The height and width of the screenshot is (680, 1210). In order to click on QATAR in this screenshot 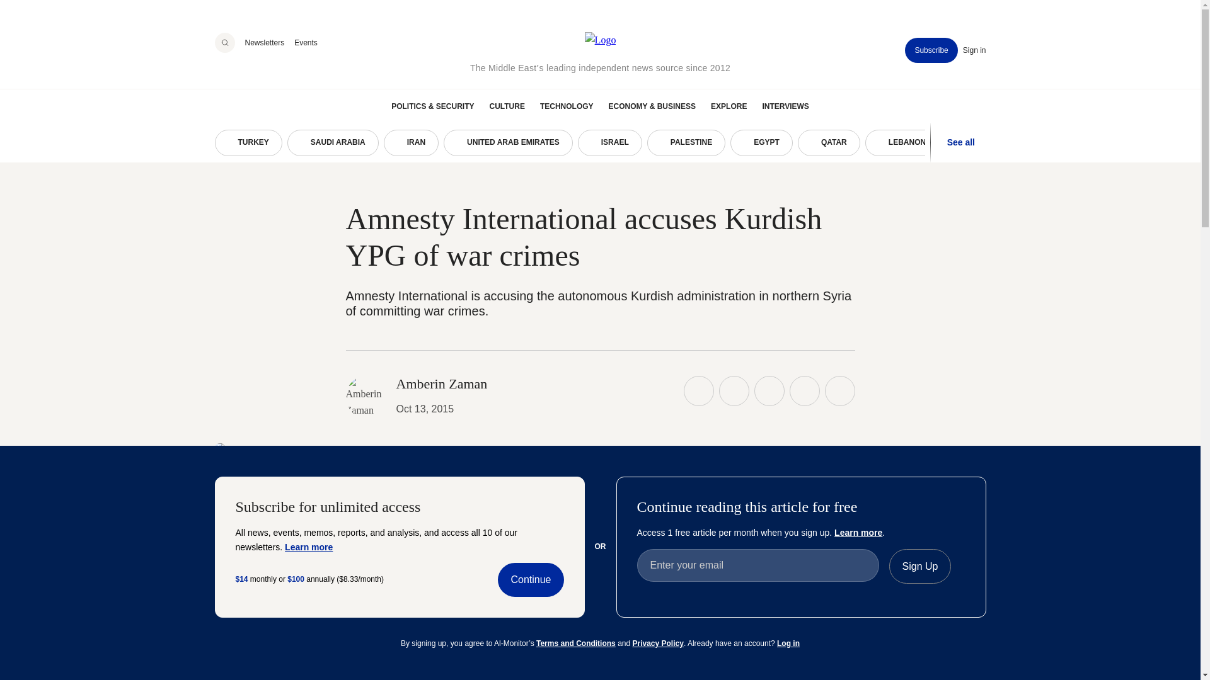, I will do `click(829, 143)`.